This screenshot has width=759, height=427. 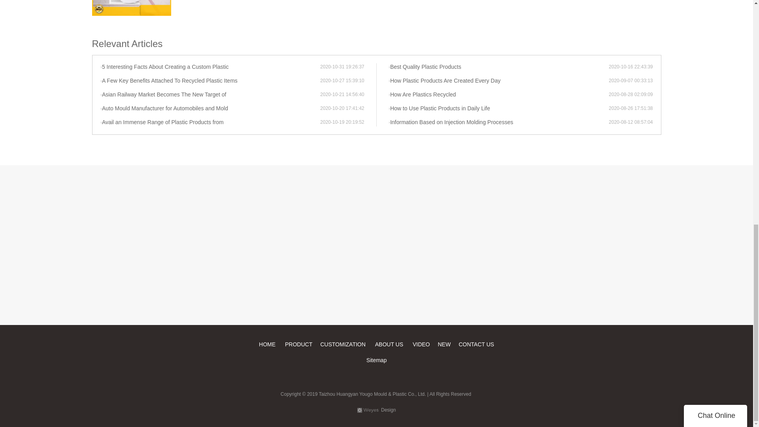 I want to click on Avail an Immense Range of Plastic Products from, so click(x=210, y=123).